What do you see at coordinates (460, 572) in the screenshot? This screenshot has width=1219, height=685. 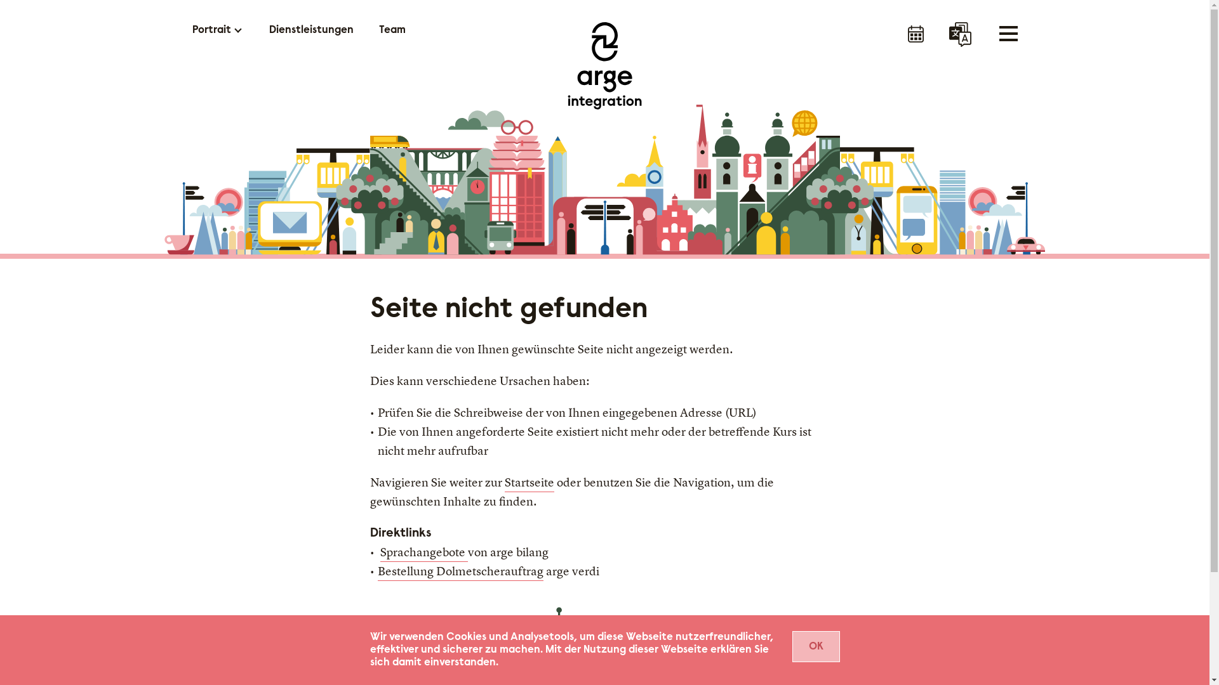 I see `Bestellung Dolmetscherauftrag` at bounding box center [460, 572].